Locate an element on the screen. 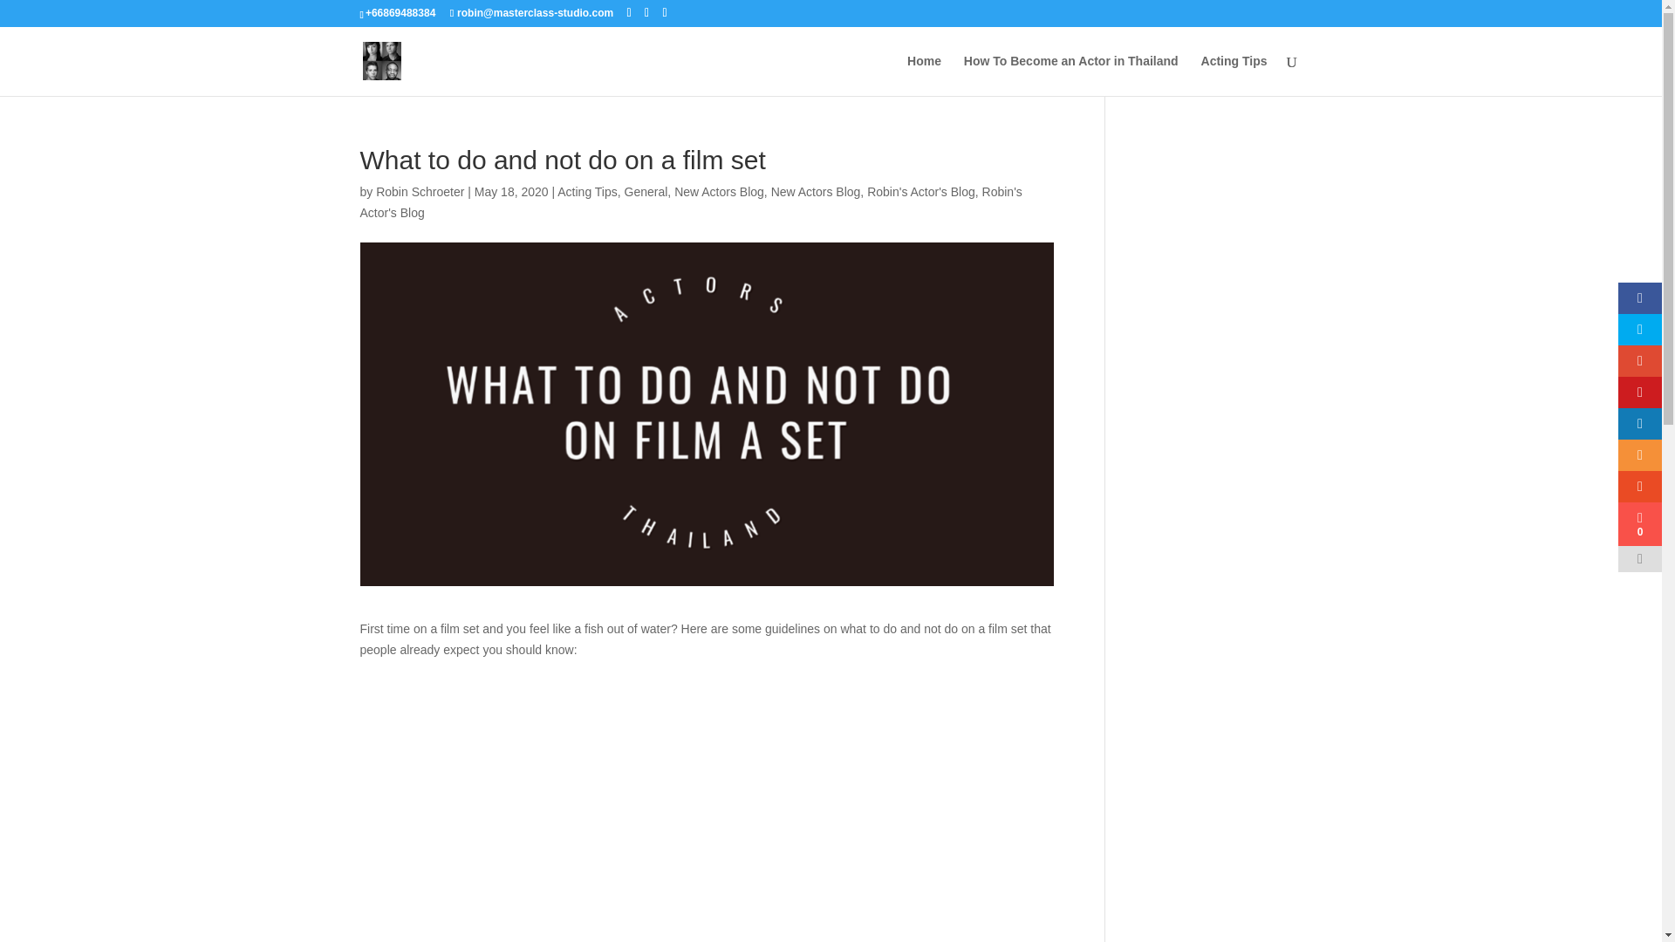 The image size is (1675, 942). Robin Schroeter is located at coordinates (419, 191).